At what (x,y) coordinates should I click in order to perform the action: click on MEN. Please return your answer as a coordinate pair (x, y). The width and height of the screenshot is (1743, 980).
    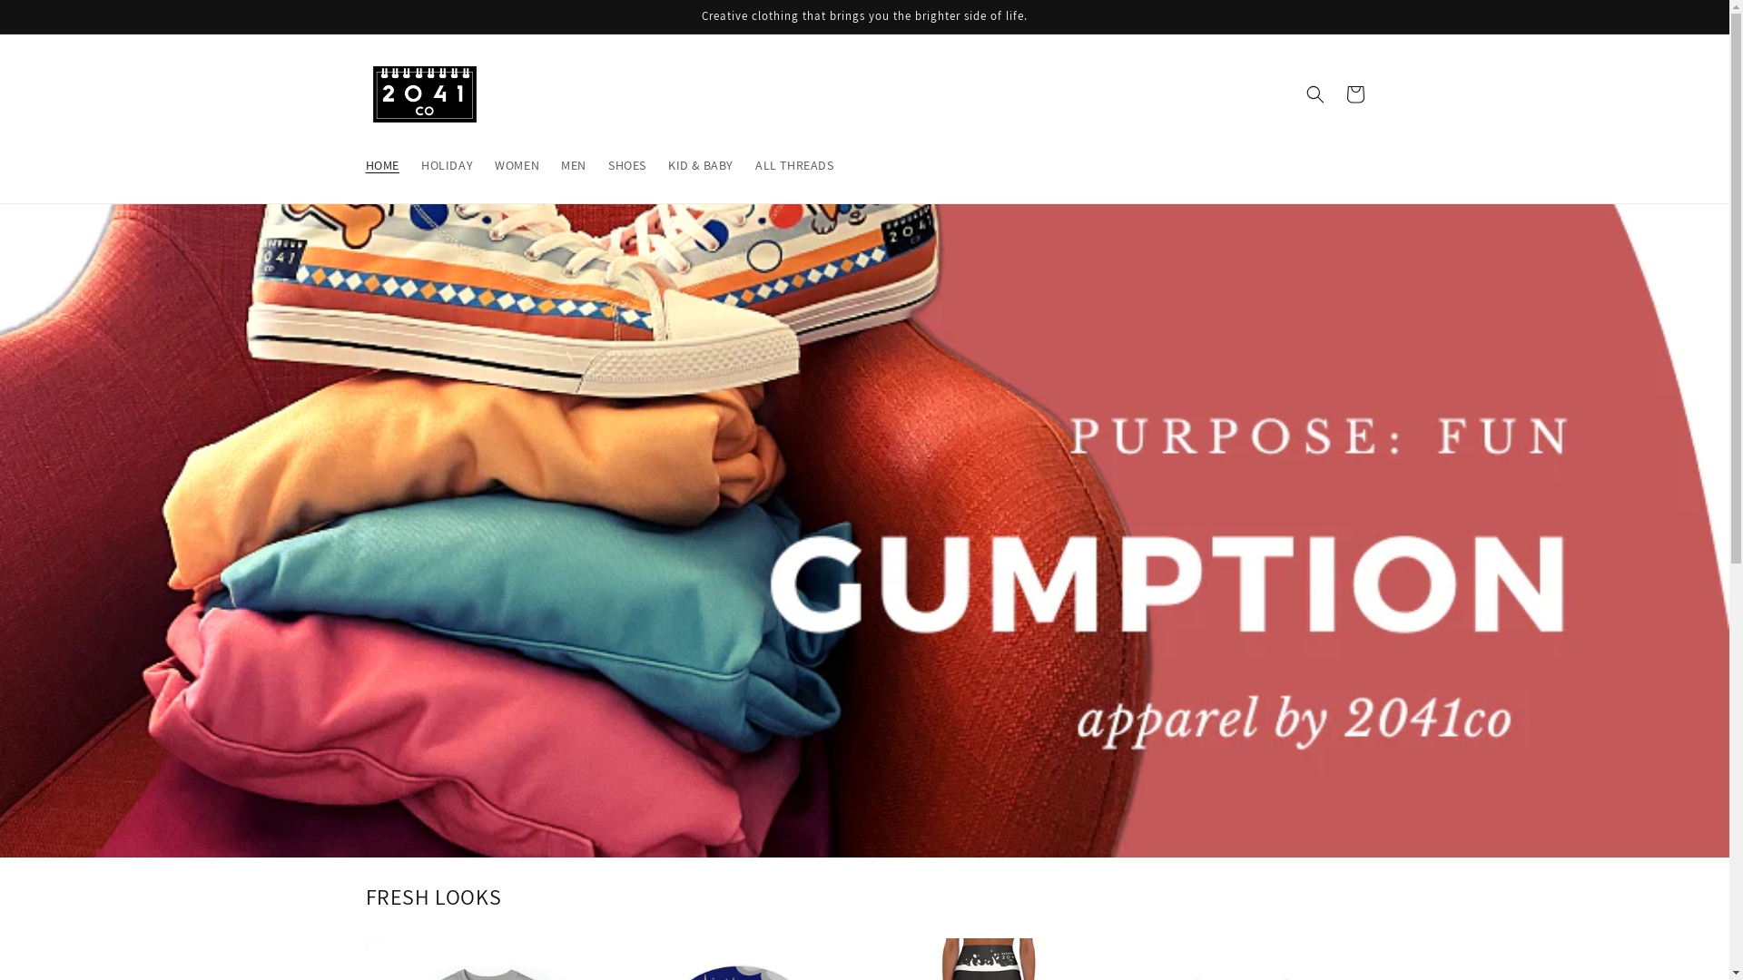
    Looking at the image, I should click on (574, 165).